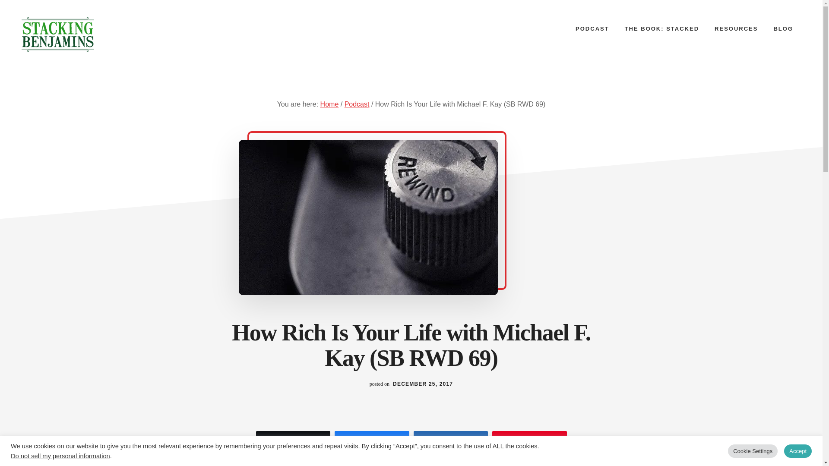  Describe the element at coordinates (60, 456) in the screenshot. I see `Do not sell my personal information` at that location.